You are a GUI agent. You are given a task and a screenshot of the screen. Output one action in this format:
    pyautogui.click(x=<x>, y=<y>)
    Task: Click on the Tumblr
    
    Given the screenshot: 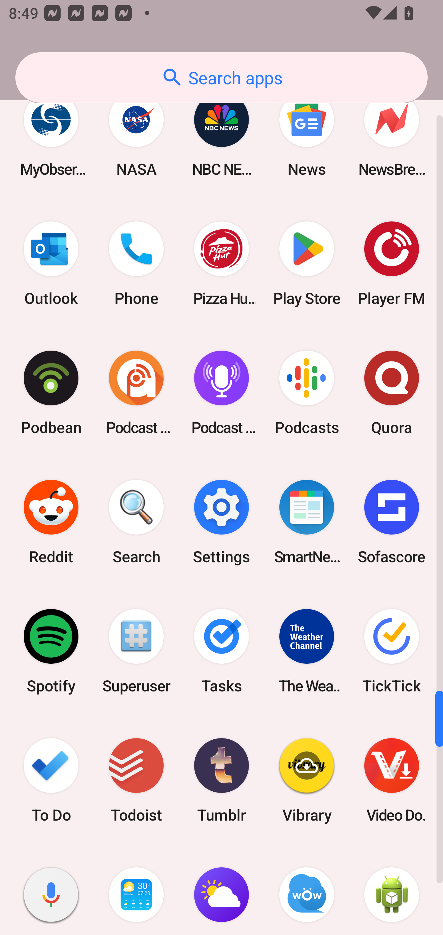 What is the action you would take?
    pyautogui.click(x=221, y=780)
    